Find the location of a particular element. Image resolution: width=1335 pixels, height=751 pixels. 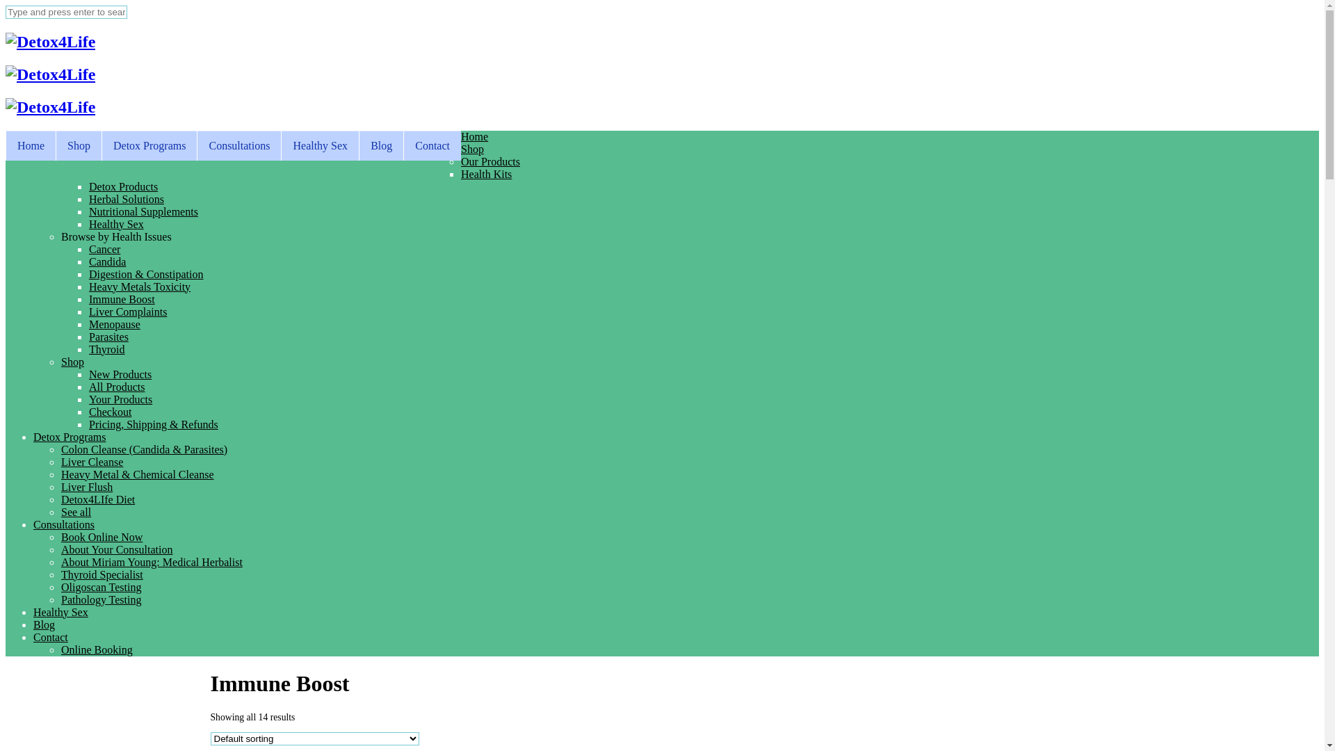

About Miriam Young: Medical Herbalist is located at coordinates (152, 562).